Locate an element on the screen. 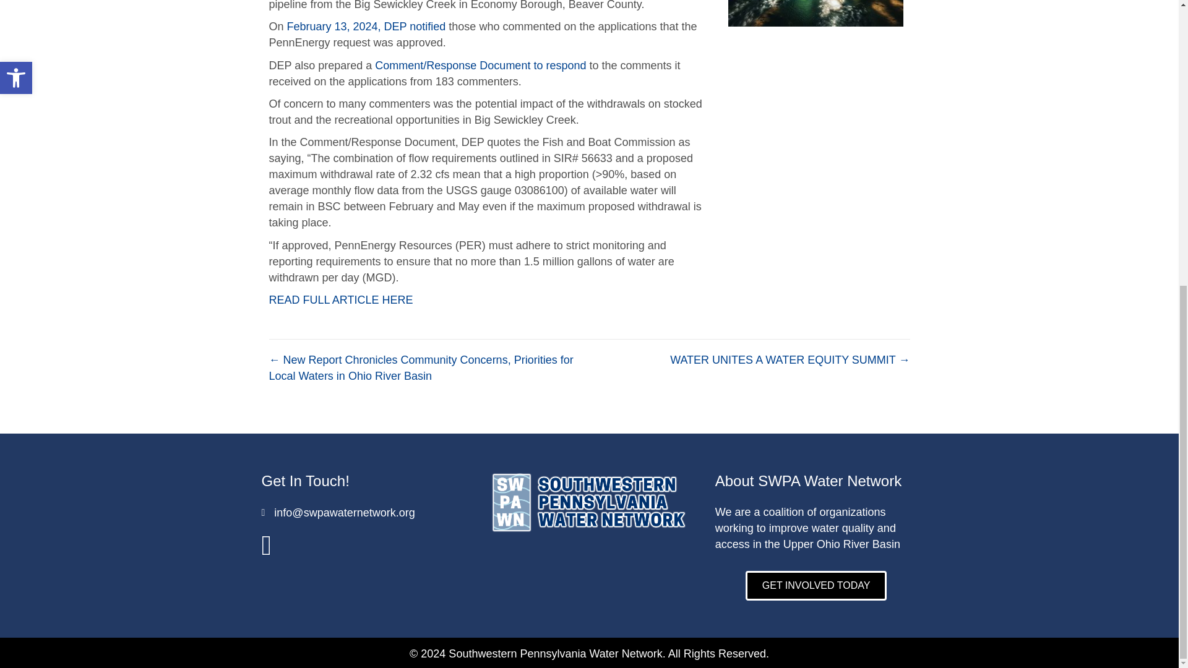  February 13, 2024, DEP notified is located at coordinates (366, 26).